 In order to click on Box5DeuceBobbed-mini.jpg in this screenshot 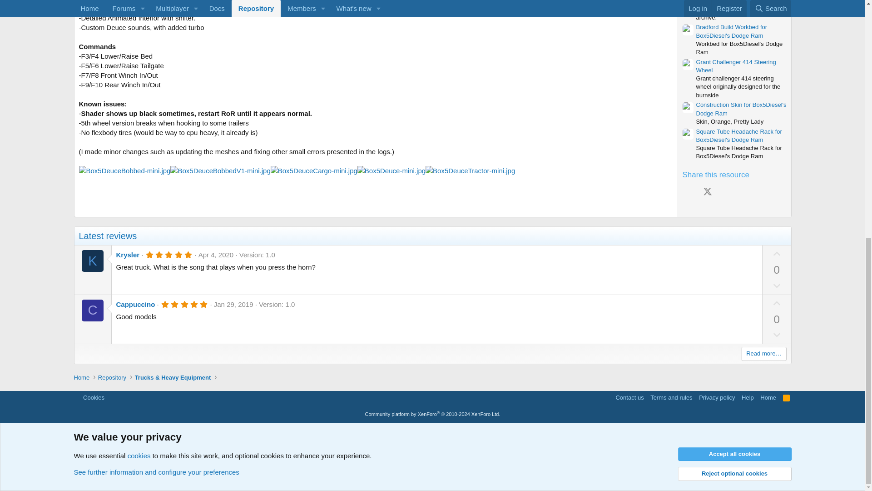, I will do `click(125, 170)`.